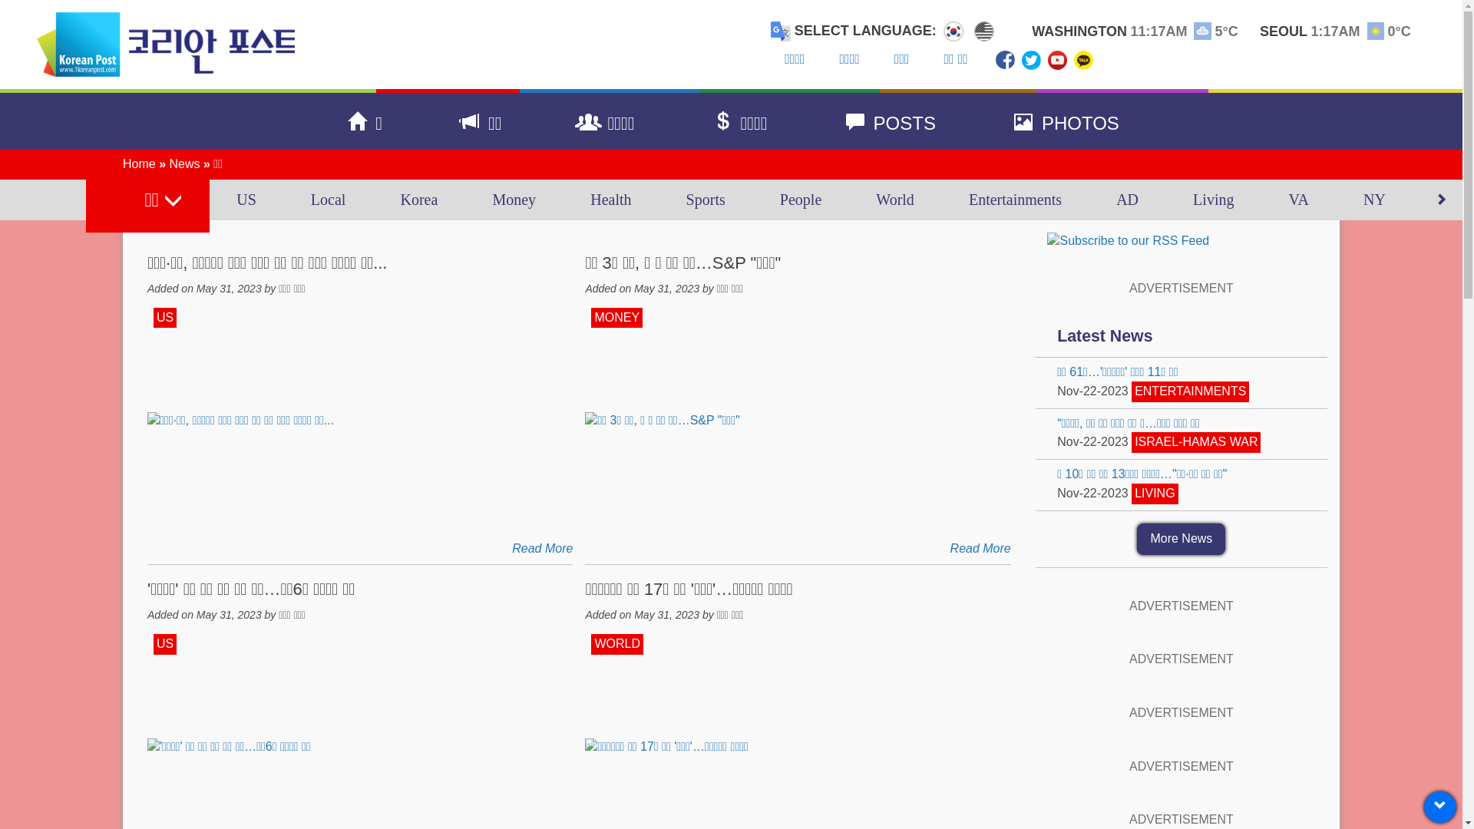 Image resolution: width=1474 pixels, height=829 pixels. I want to click on Korea, so click(419, 200).